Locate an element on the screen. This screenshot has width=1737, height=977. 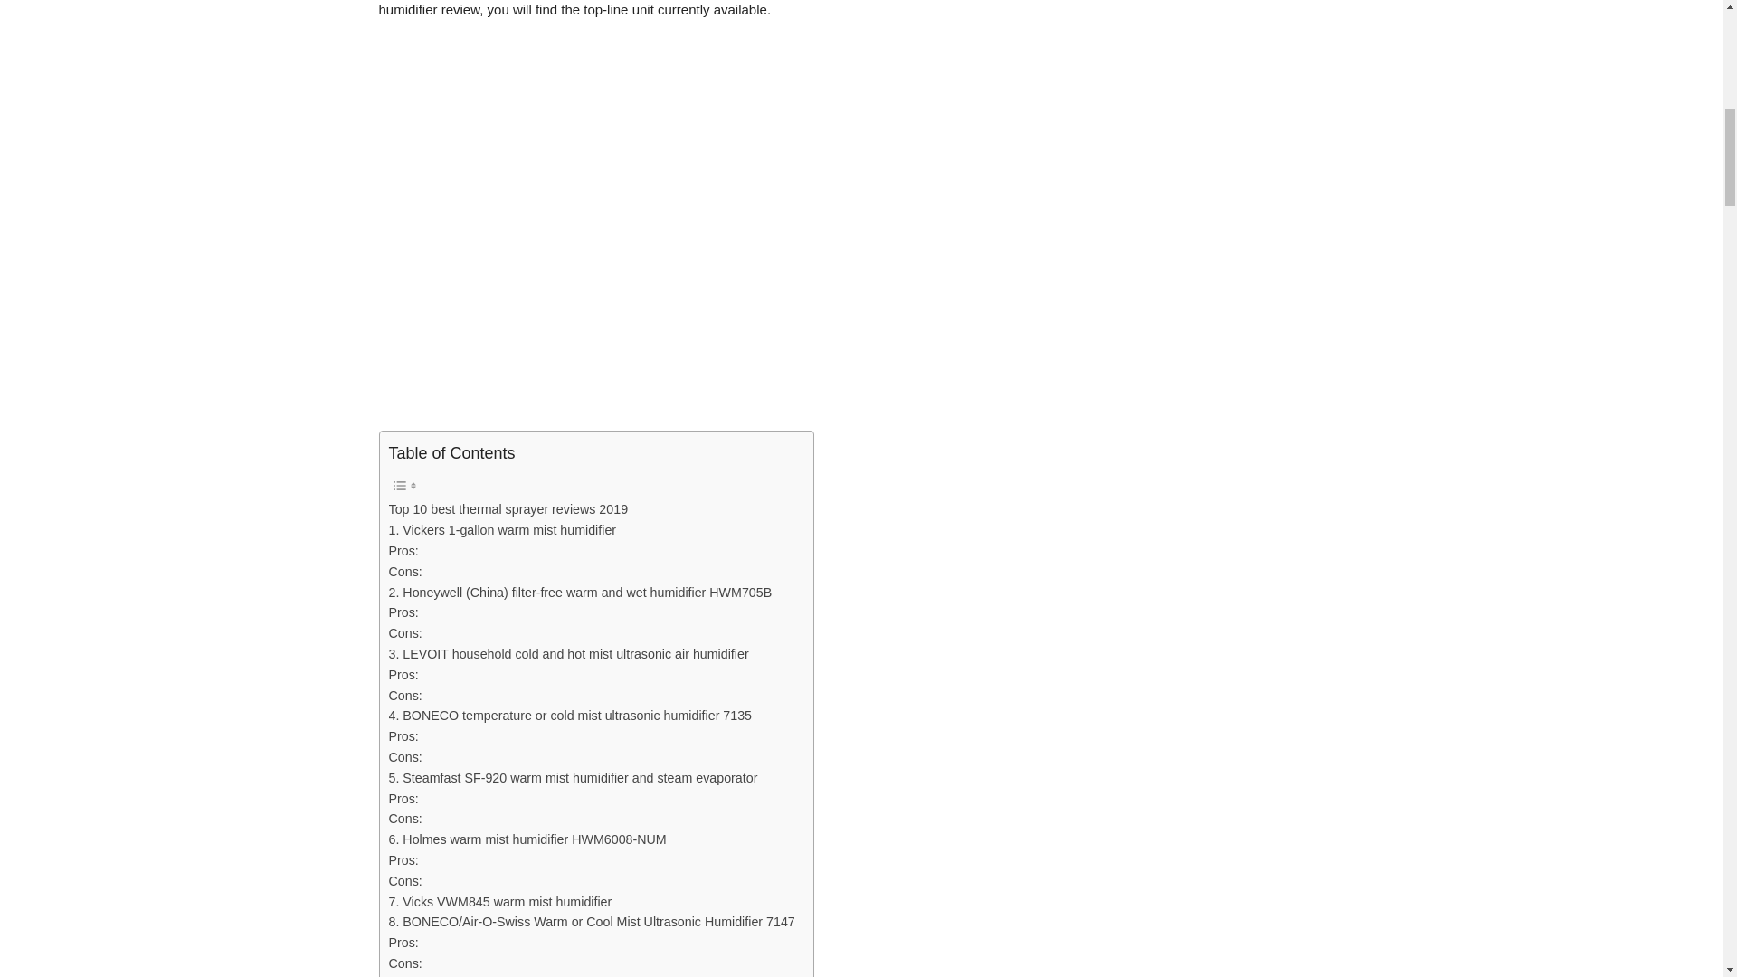
Pros: is located at coordinates (403, 613).